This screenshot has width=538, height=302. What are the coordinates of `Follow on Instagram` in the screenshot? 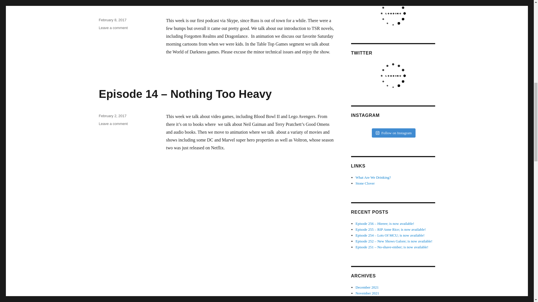 It's located at (393, 133).